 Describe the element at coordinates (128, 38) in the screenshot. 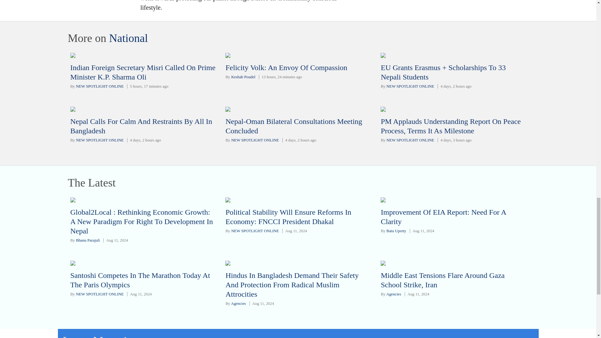

I see `National` at that location.